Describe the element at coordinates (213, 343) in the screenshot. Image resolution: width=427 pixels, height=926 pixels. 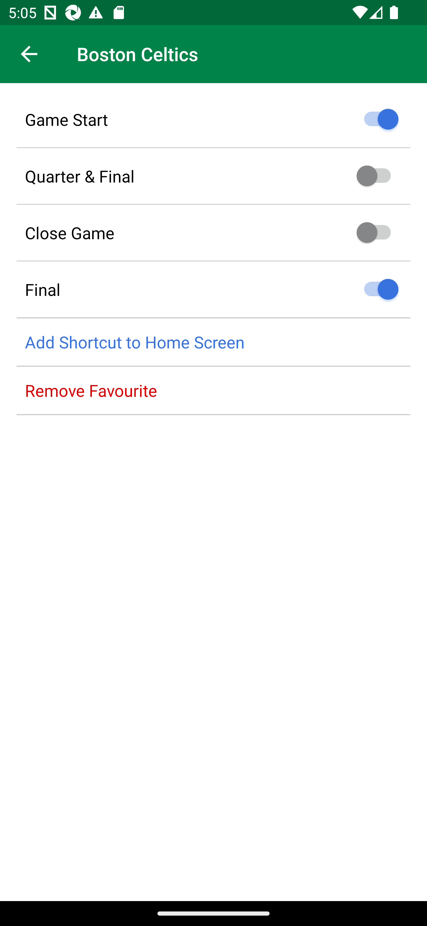
I see `Add Shortcut to Home Screen` at that location.